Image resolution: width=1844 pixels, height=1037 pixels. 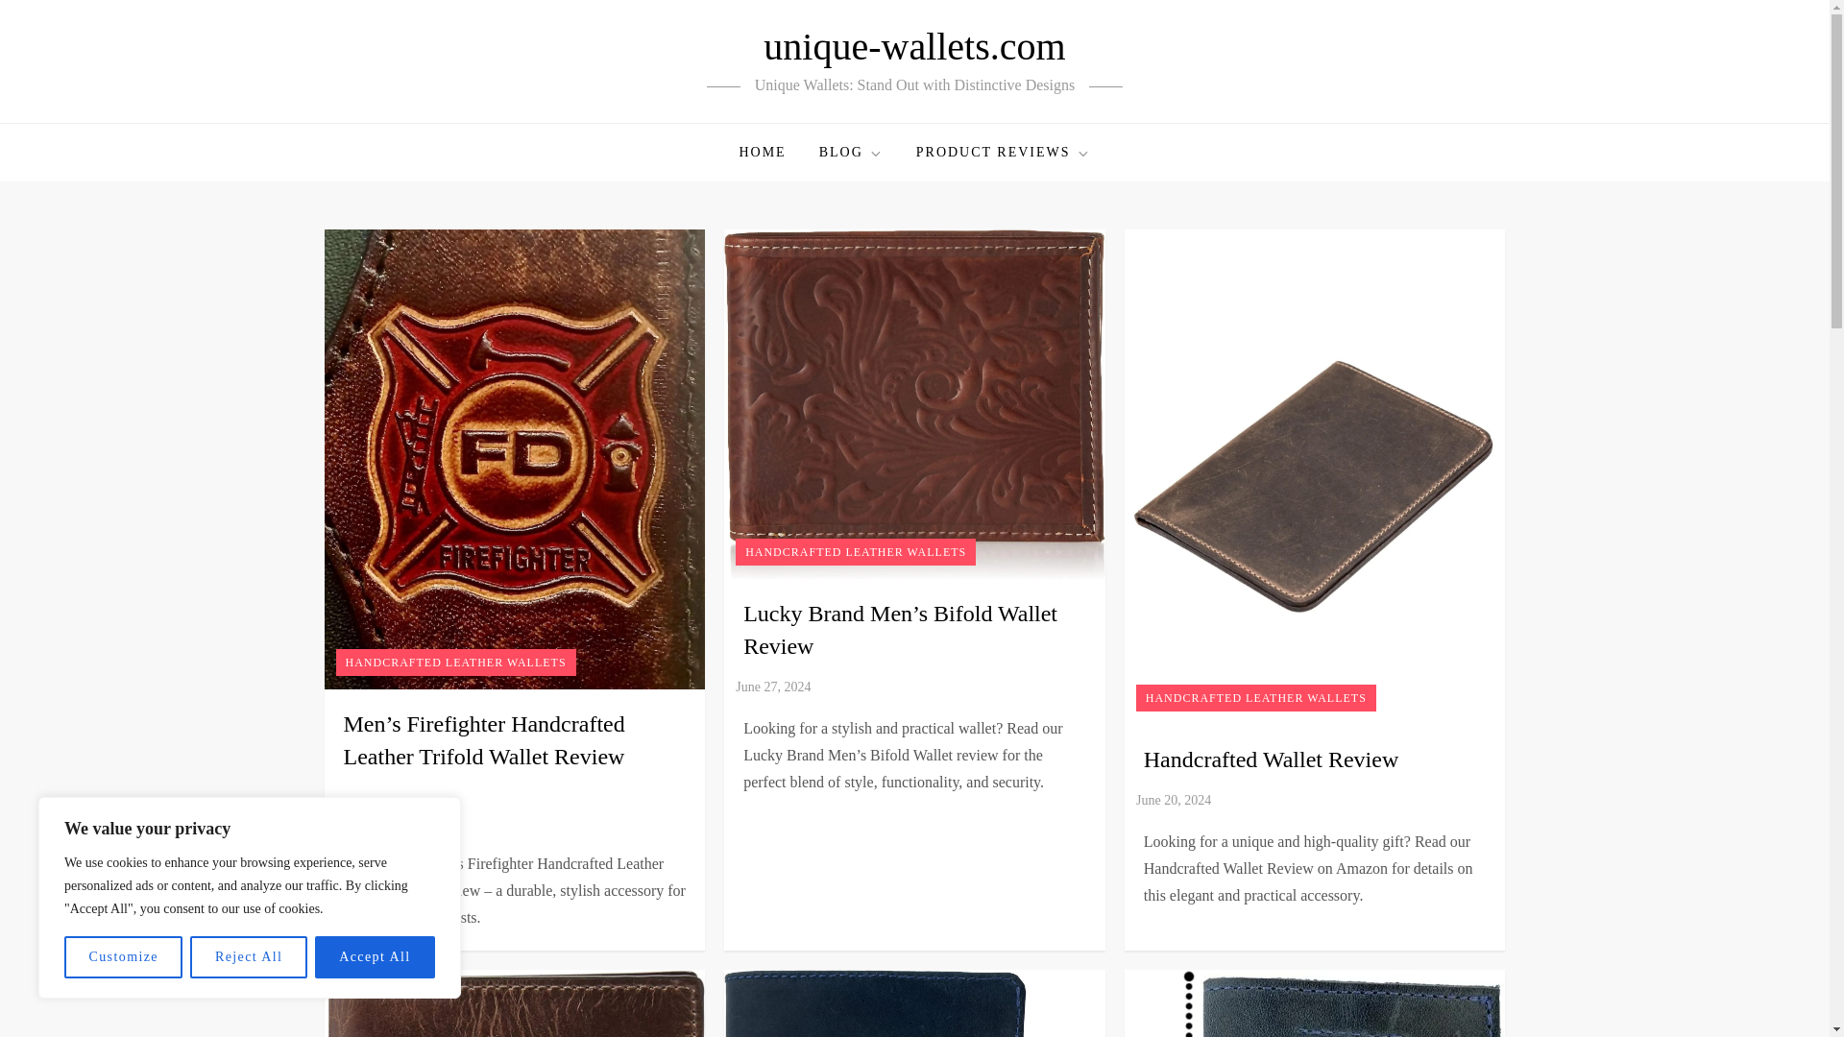 What do you see at coordinates (309, 822) in the screenshot?
I see `July 4, 2024` at bounding box center [309, 822].